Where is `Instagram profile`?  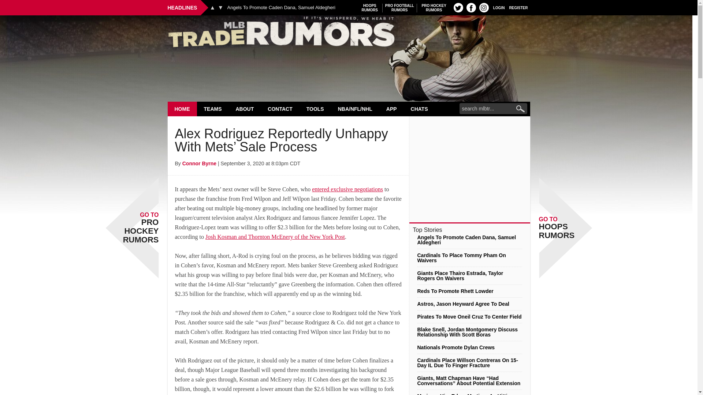 Instagram profile is located at coordinates (399, 8).